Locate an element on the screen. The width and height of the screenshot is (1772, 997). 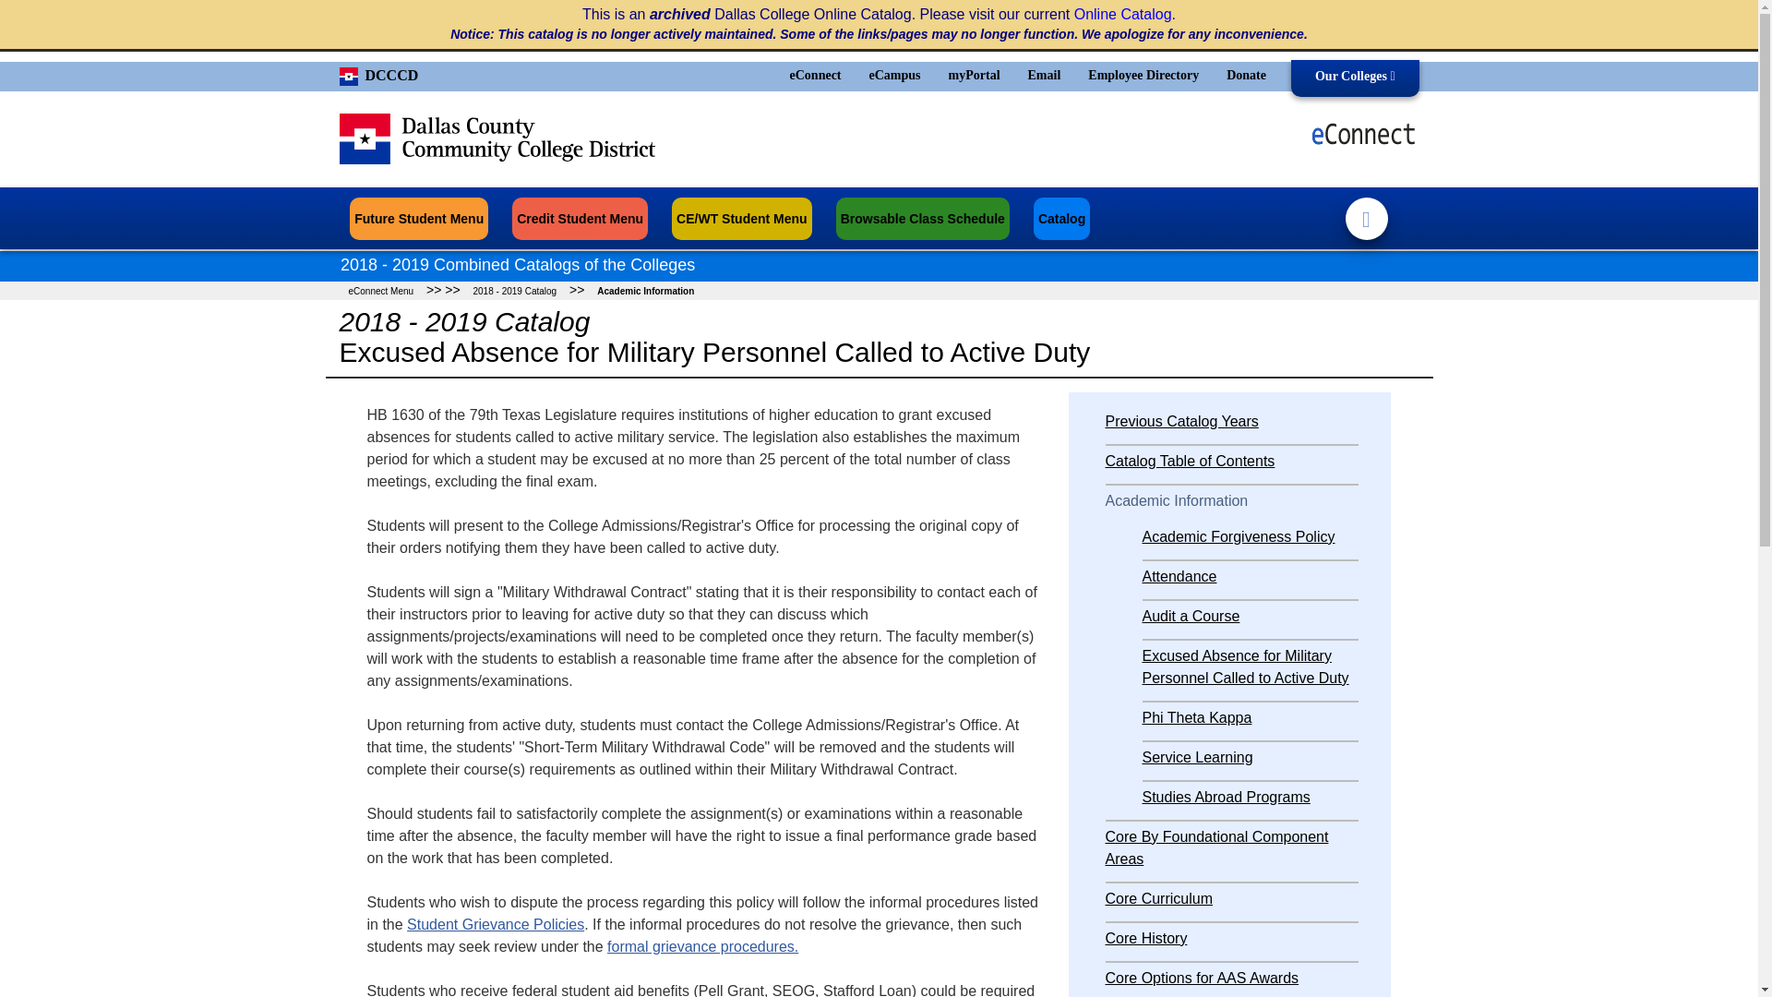
Attendance is located at coordinates (1179, 576).